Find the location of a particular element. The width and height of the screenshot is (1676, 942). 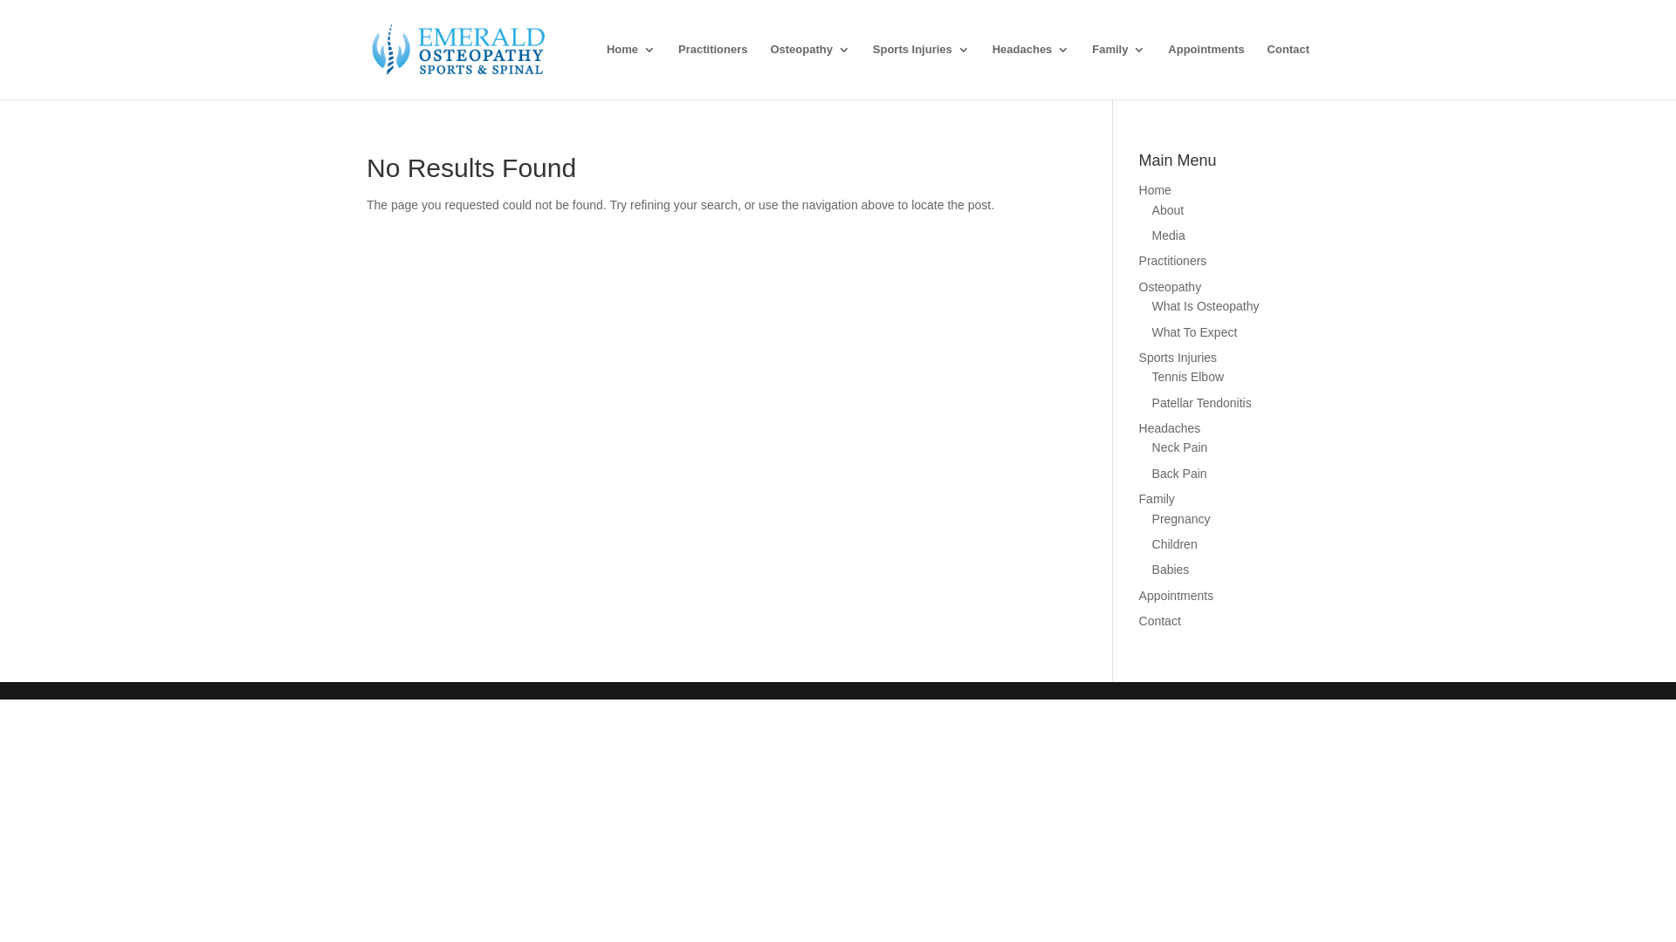

Tennis Elbow is located at coordinates (1189, 377).